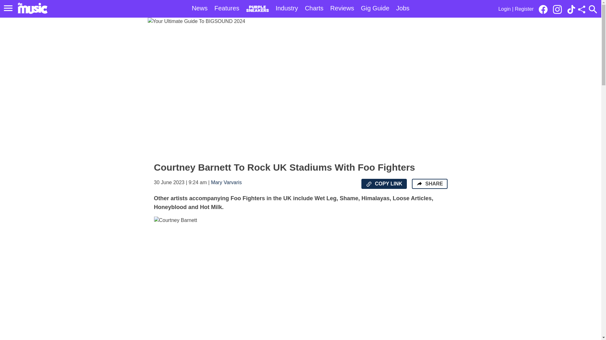 The width and height of the screenshot is (606, 340). I want to click on Open the site search menu, so click(593, 9).